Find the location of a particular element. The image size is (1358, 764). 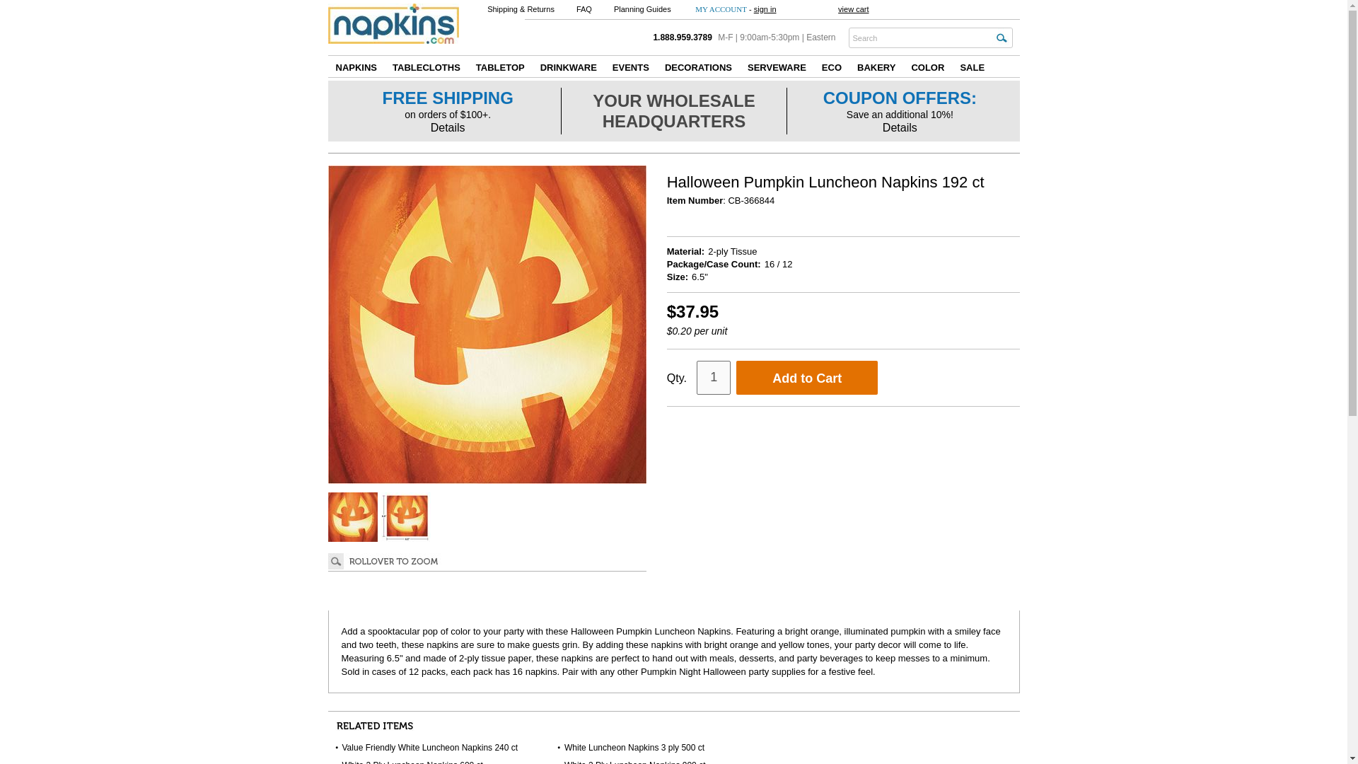

NAPKINS is located at coordinates (356, 66).